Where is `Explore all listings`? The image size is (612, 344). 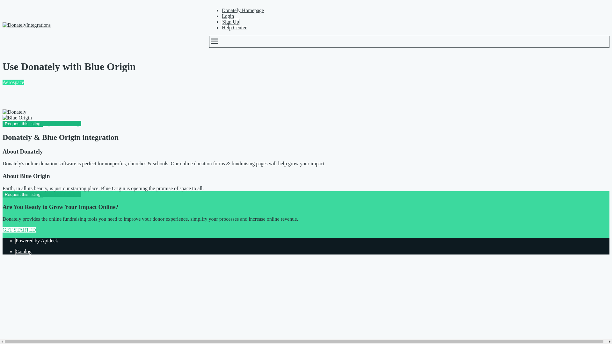 Explore all listings is located at coordinates (62, 124).